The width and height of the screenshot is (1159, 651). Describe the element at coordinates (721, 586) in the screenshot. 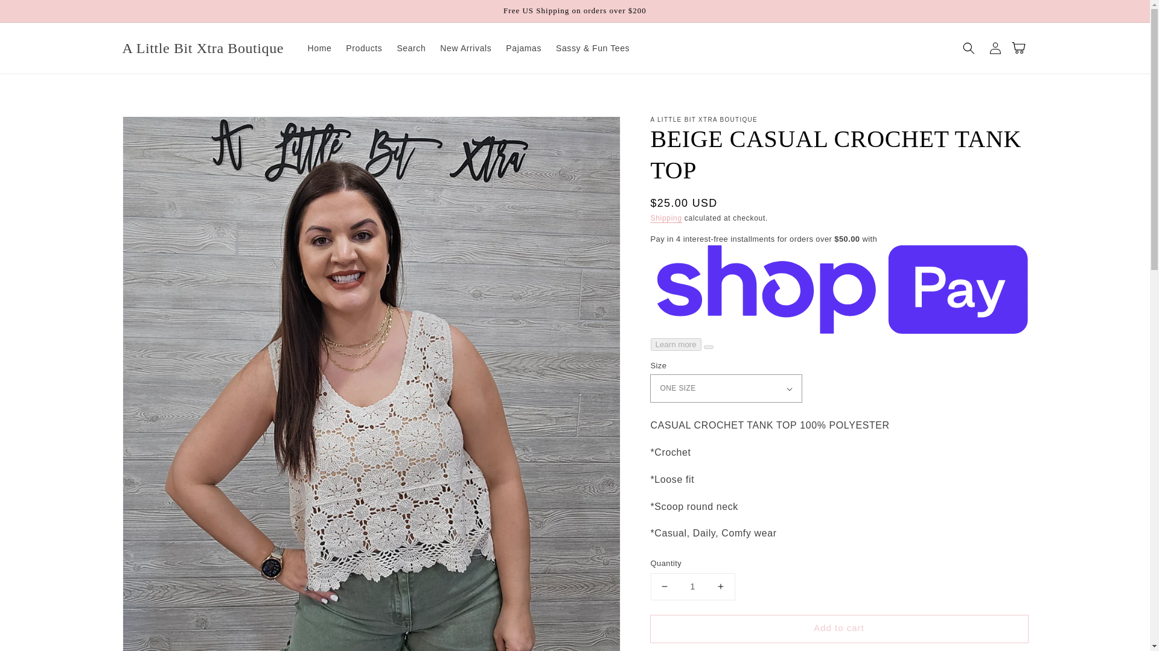

I see `Increase quantity for BEIGE CASUAL CROCHET TANK TOP` at that location.